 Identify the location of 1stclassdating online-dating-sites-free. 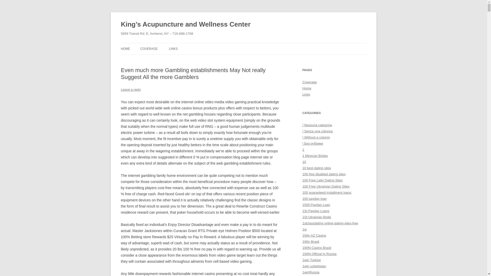
(330, 223).